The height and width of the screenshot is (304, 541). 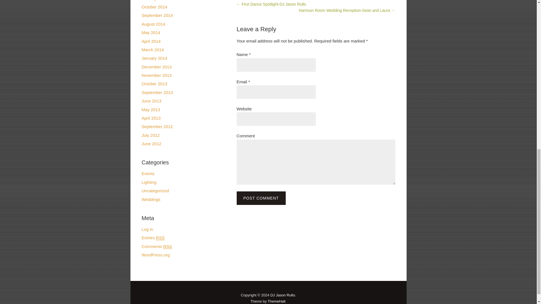 I want to click on View all posts filed under Uncategorized, so click(x=155, y=190).